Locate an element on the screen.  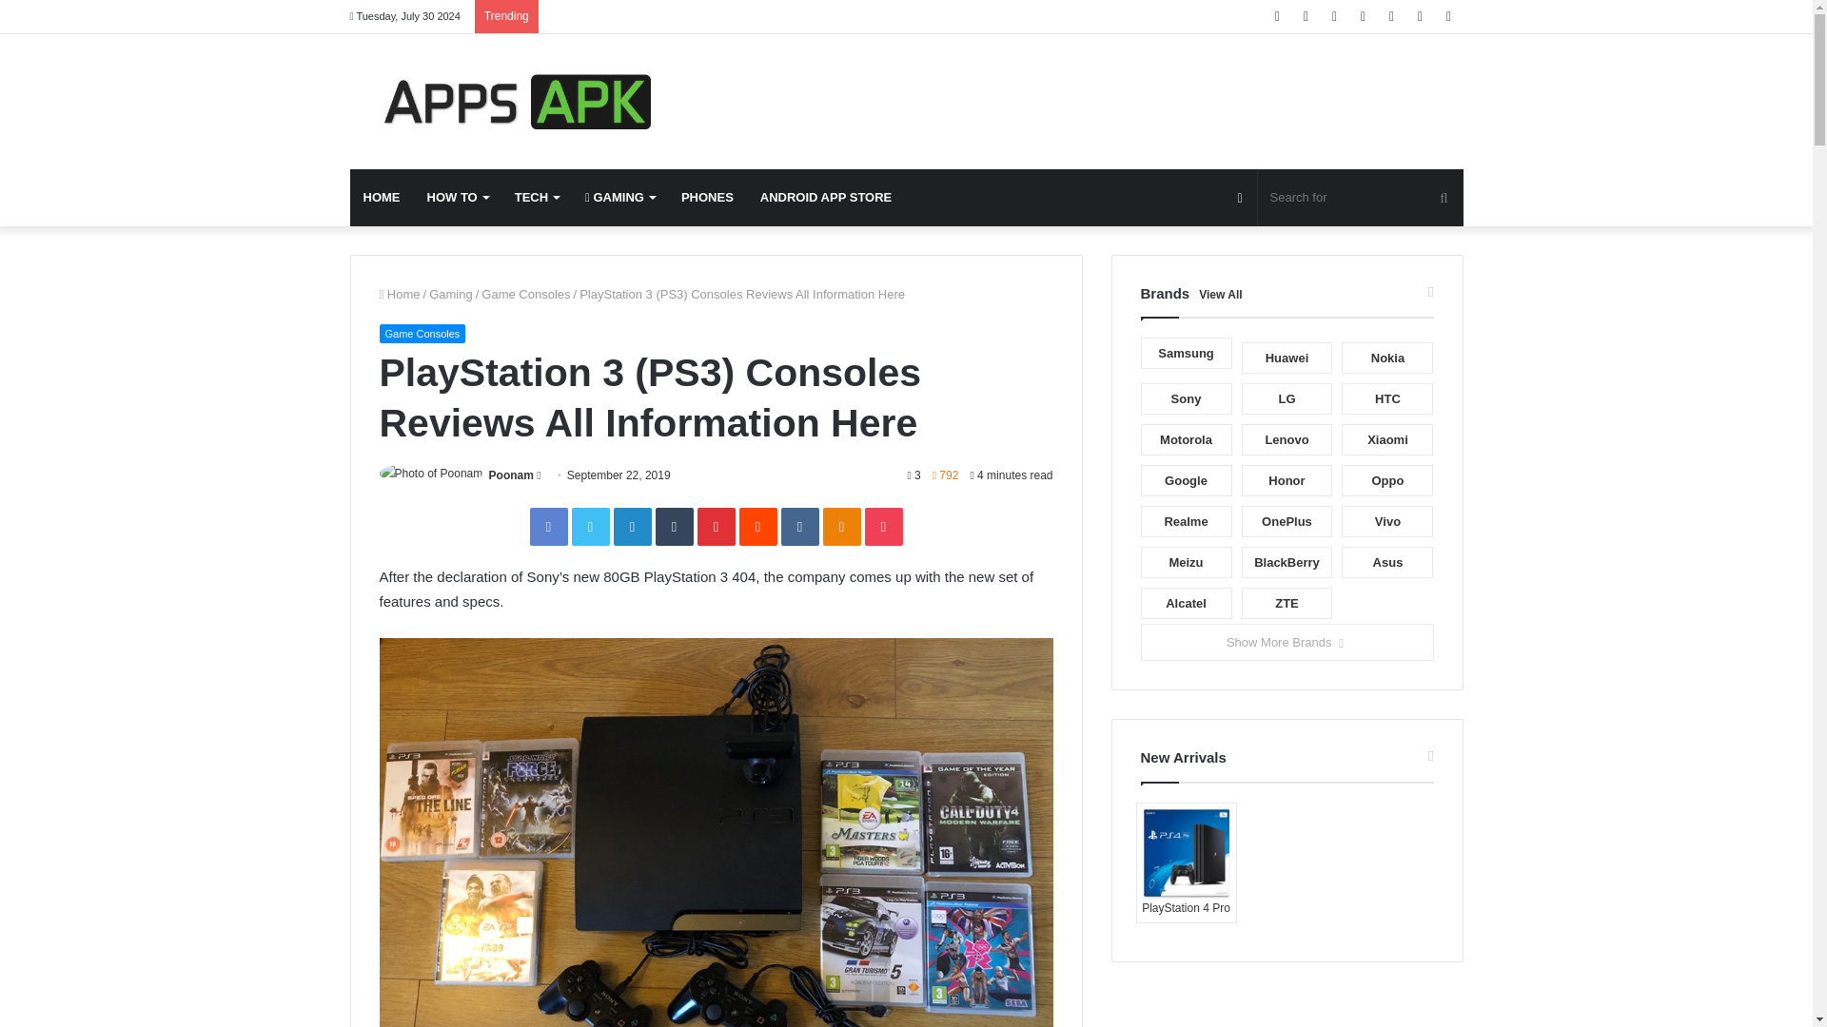
Poonam is located at coordinates (511, 475).